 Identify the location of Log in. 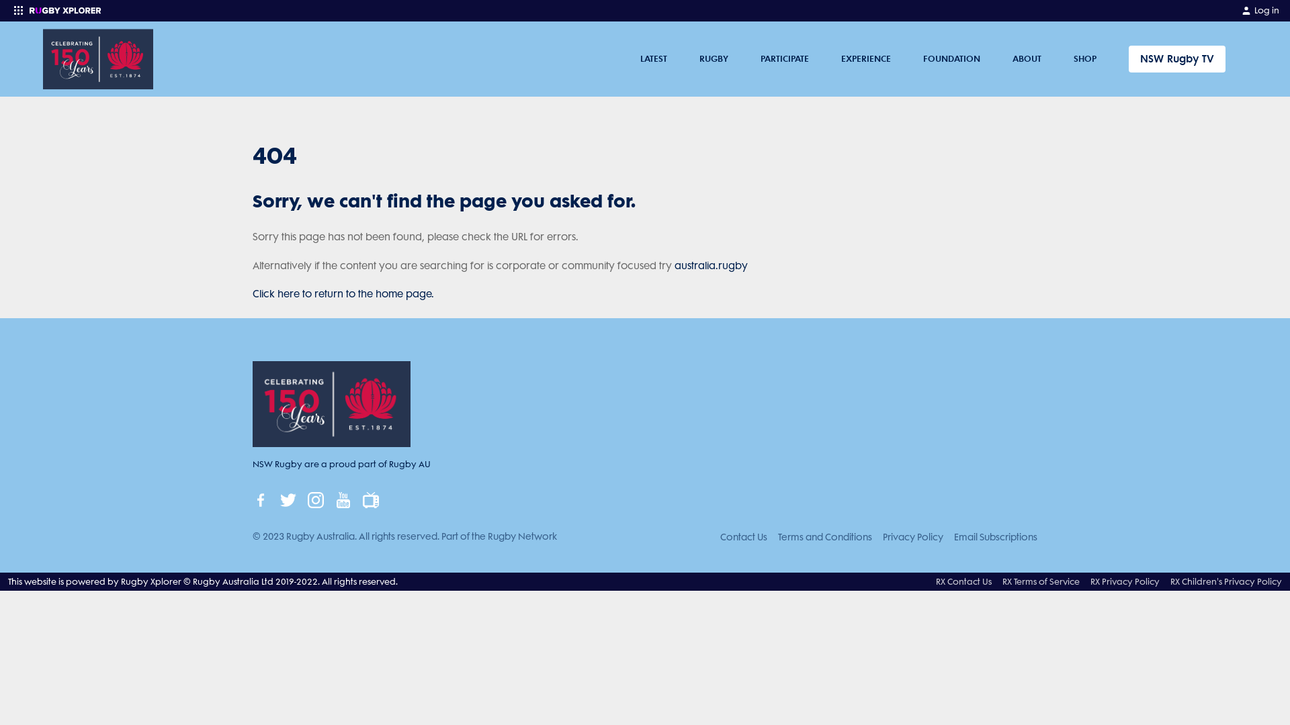
(1260, 11).